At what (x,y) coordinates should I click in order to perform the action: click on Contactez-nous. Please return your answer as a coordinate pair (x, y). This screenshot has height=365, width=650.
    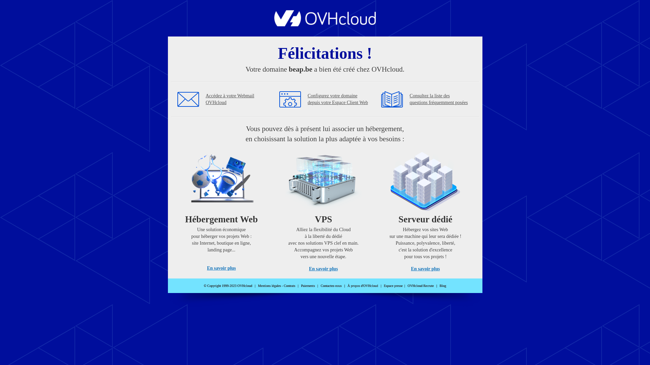
    Looking at the image, I should click on (331, 286).